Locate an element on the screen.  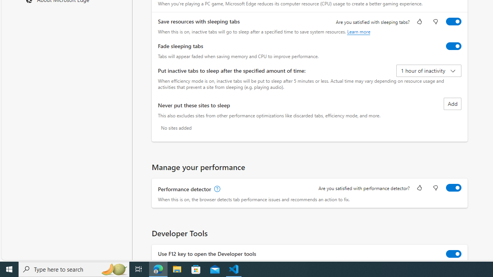
Dislike is located at coordinates (435, 189).